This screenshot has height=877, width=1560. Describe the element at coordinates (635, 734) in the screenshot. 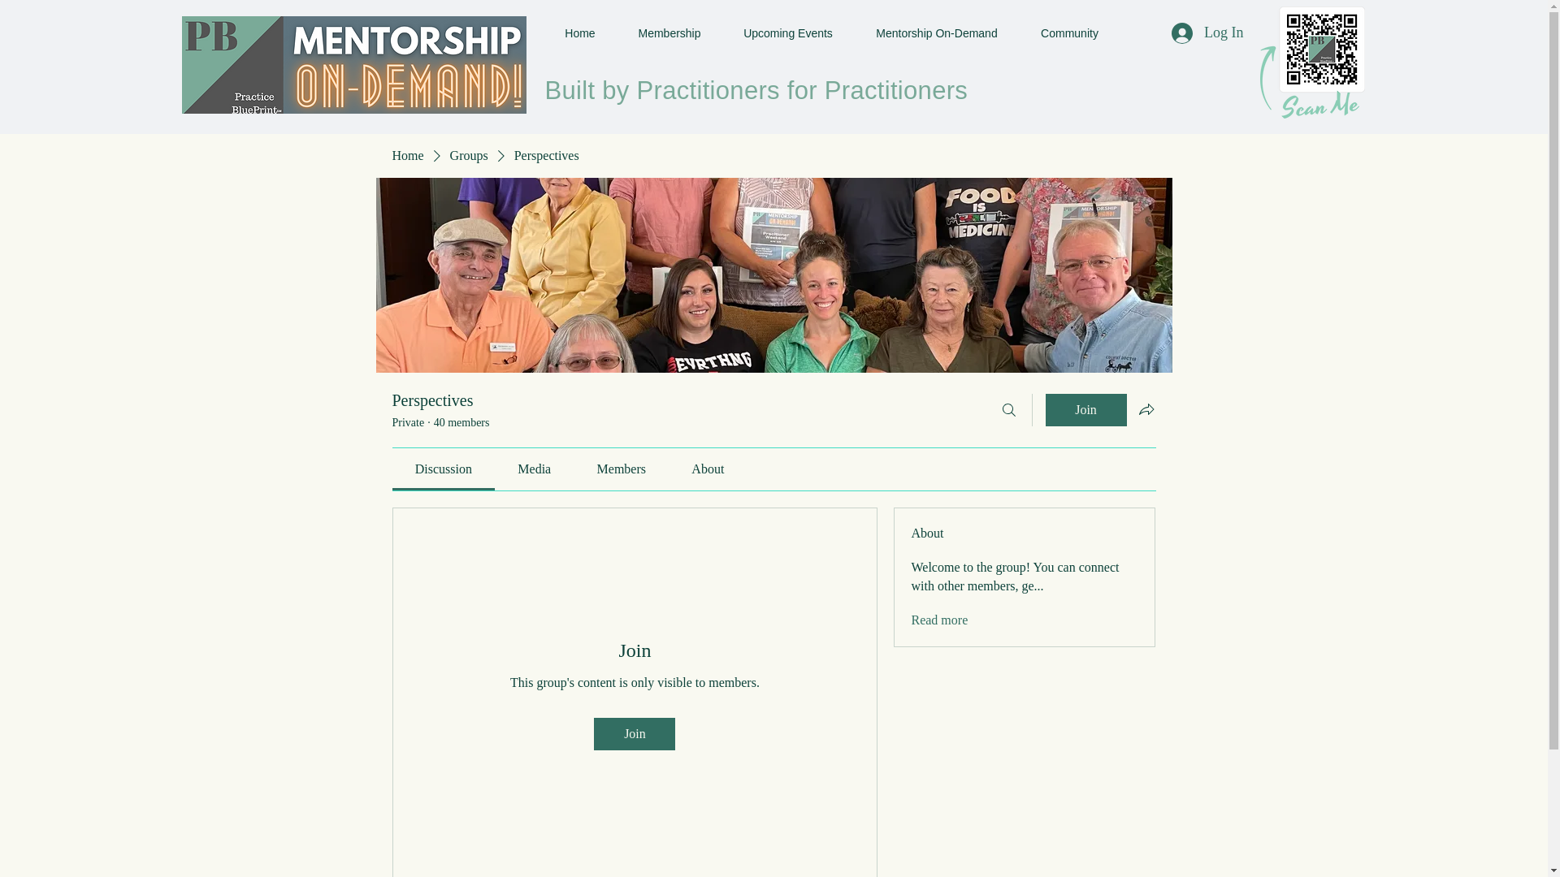

I see `Join` at that location.